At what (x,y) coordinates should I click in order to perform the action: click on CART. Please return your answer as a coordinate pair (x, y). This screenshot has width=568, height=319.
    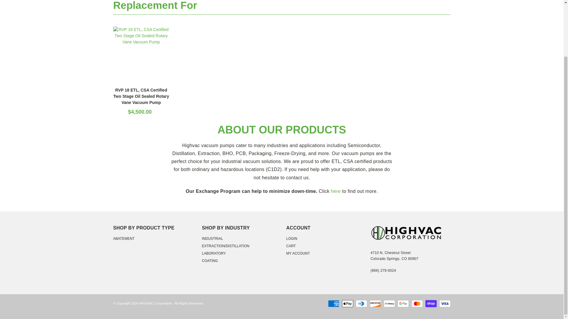
    Looking at the image, I should click on (291, 246).